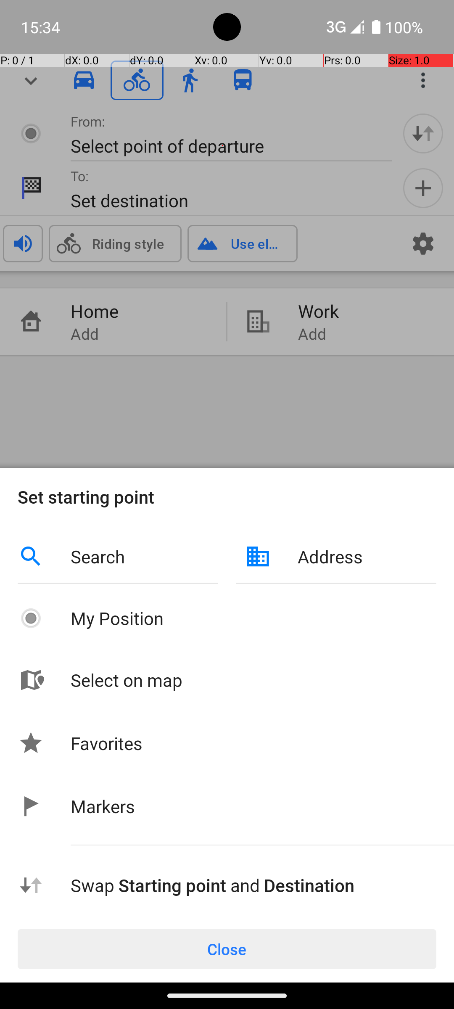 Image resolution: width=454 pixels, height=1009 pixels. Describe the element at coordinates (367, 557) in the screenshot. I see `Address` at that location.